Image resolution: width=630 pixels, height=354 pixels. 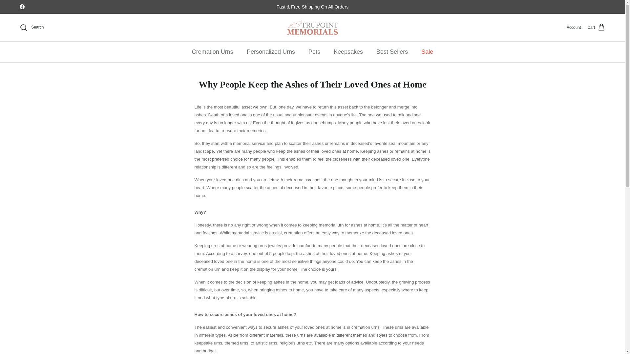 What do you see at coordinates (22, 7) in the screenshot?
I see `Facebook` at bounding box center [22, 7].